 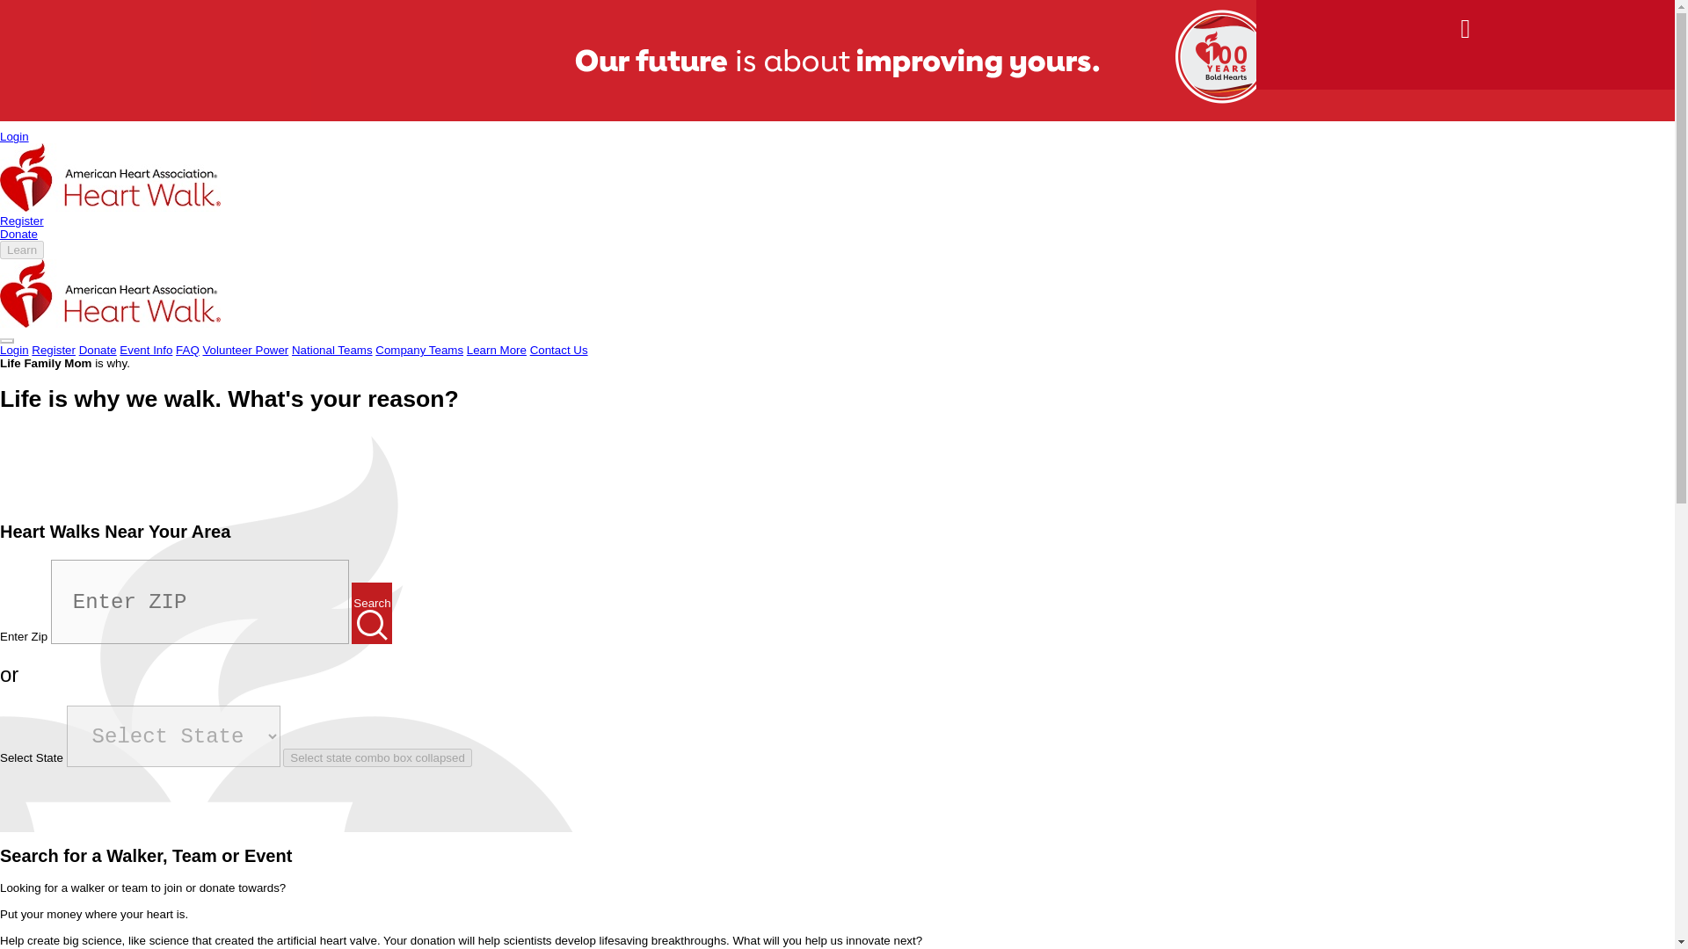 I want to click on FAQ, so click(x=186, y=350).